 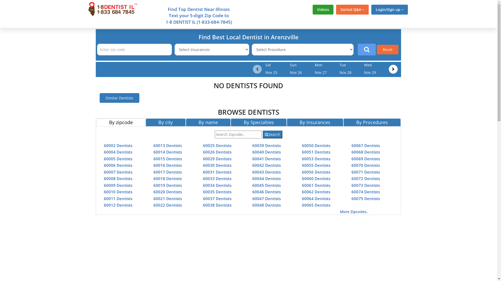 I want to click on 60029 Dentists, so click(x=217, y=159).